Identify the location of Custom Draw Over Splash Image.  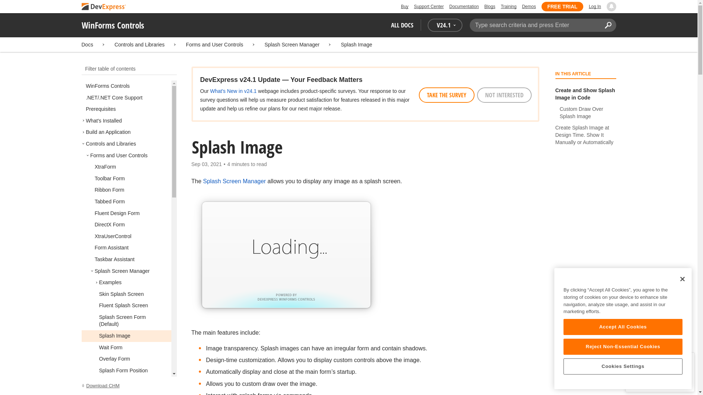
(586, 113).